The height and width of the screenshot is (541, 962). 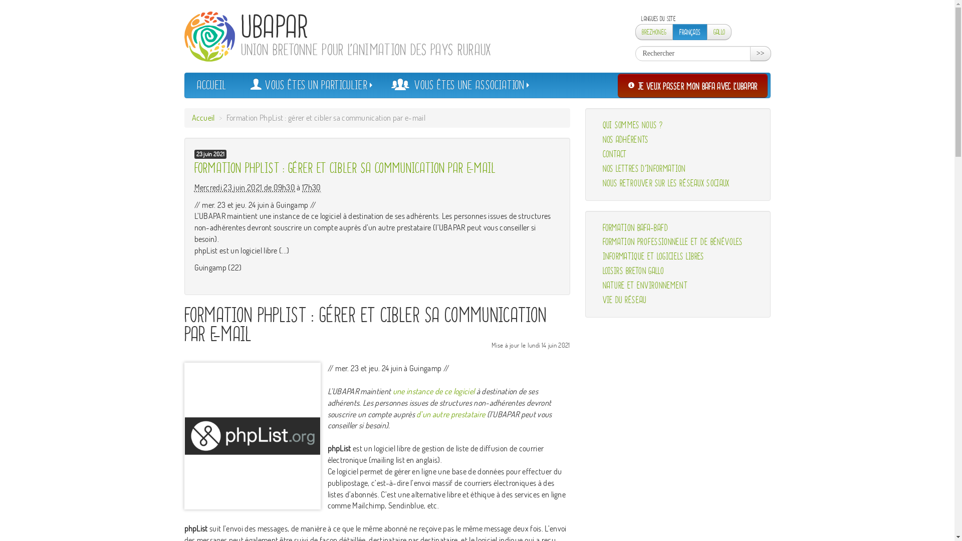 What do you see at coordinates (654, 32) in the screenshot?
I see `BREZHONEG` at bounding box center [654, 32].